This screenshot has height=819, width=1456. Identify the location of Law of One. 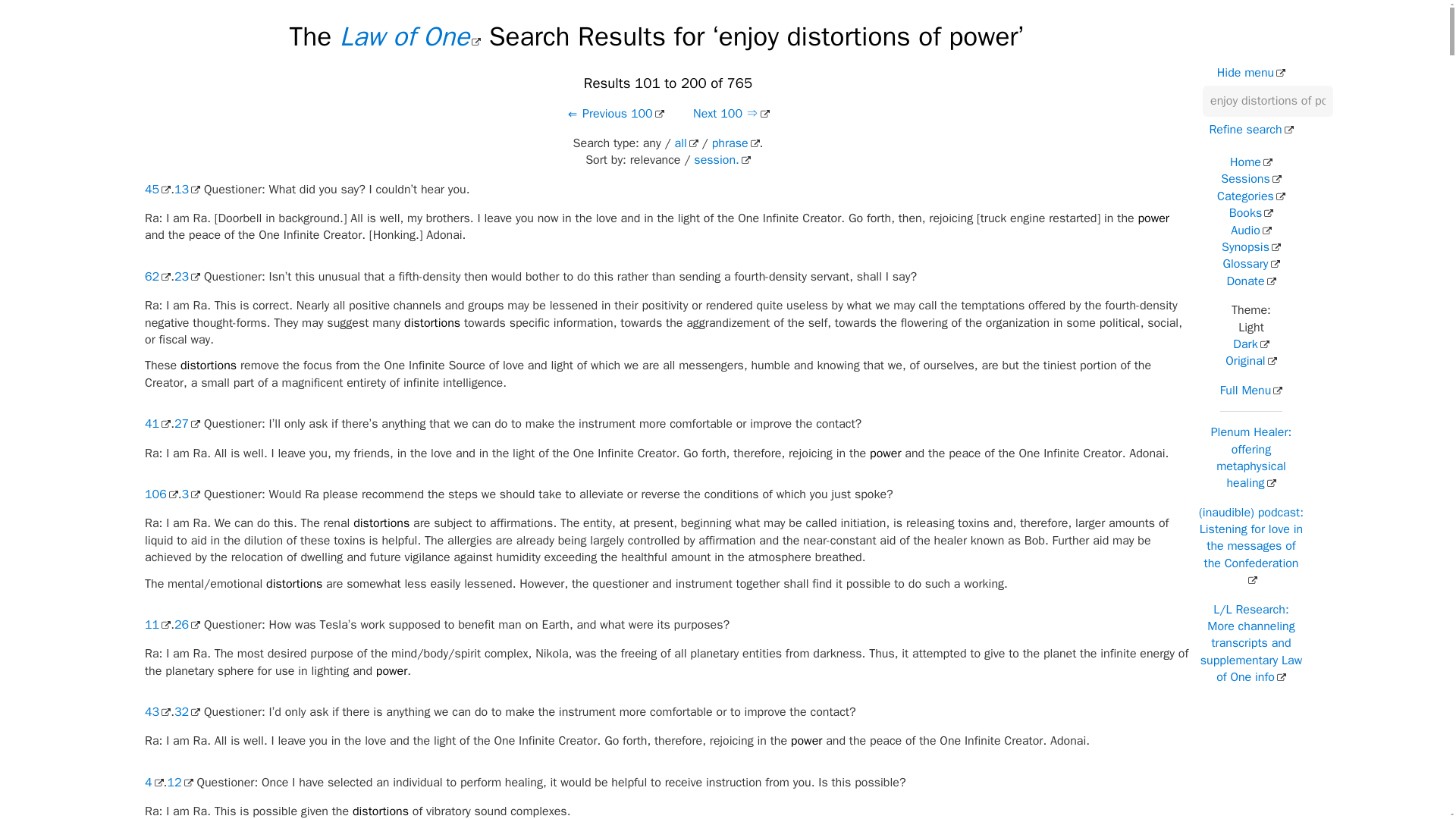
(410, 36).